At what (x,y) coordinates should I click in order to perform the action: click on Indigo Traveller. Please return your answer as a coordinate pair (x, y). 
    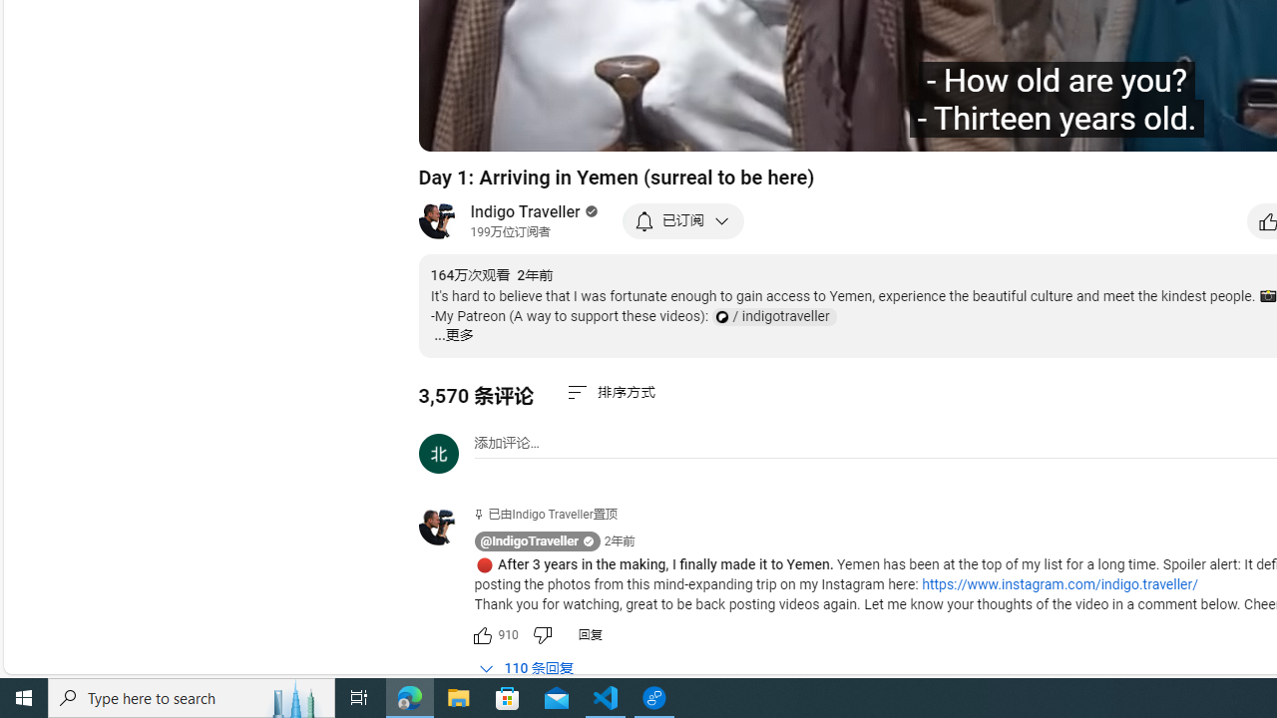
    Looking at the image, I should click on (526, 211).